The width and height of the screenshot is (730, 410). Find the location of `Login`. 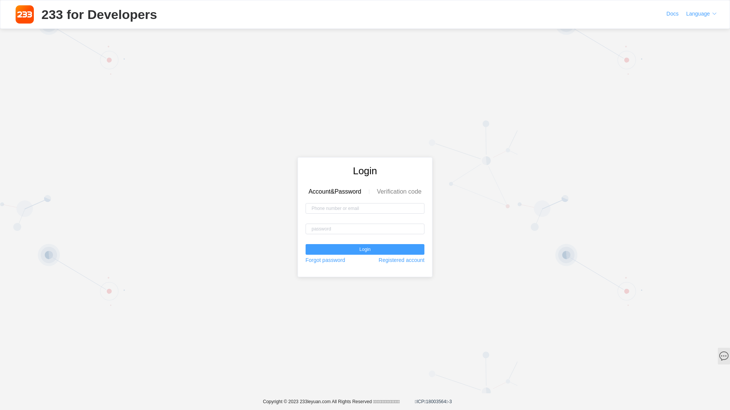

Login is located at coordinates (365, 249).